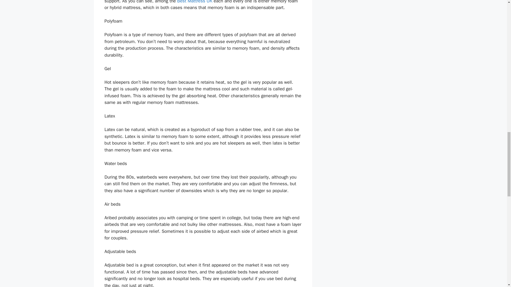  What do you see at coordinates (195, 2) in the screenshot?
I see `Best Mattress UK` at bounding box center [195, 2].